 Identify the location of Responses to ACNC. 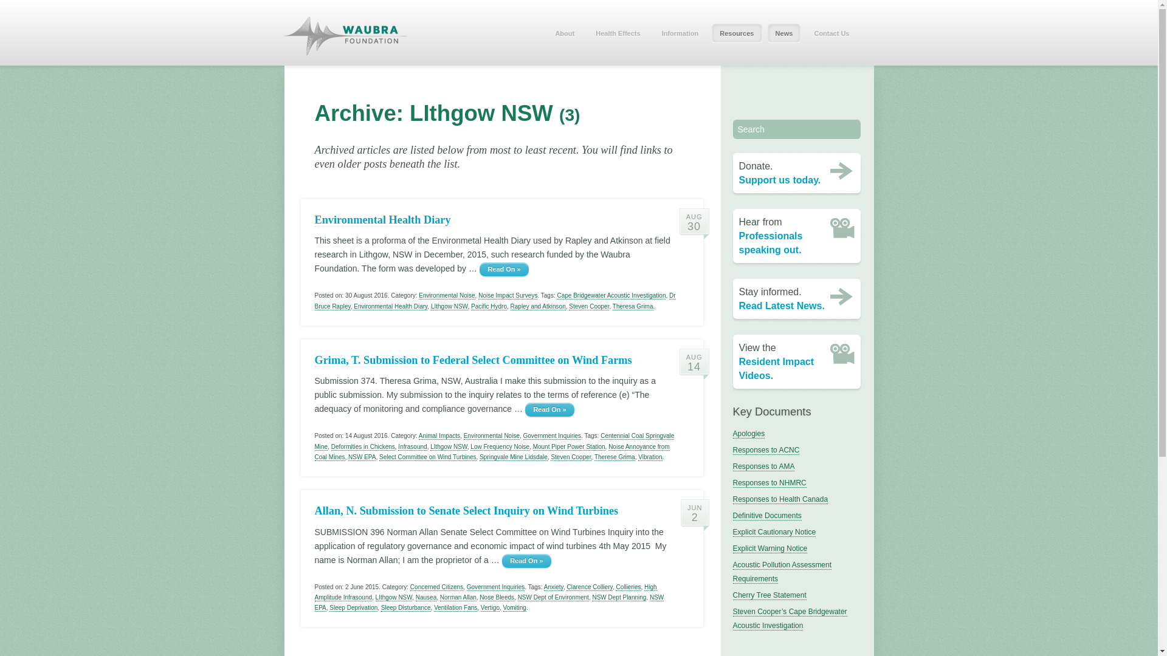
(766, 451).